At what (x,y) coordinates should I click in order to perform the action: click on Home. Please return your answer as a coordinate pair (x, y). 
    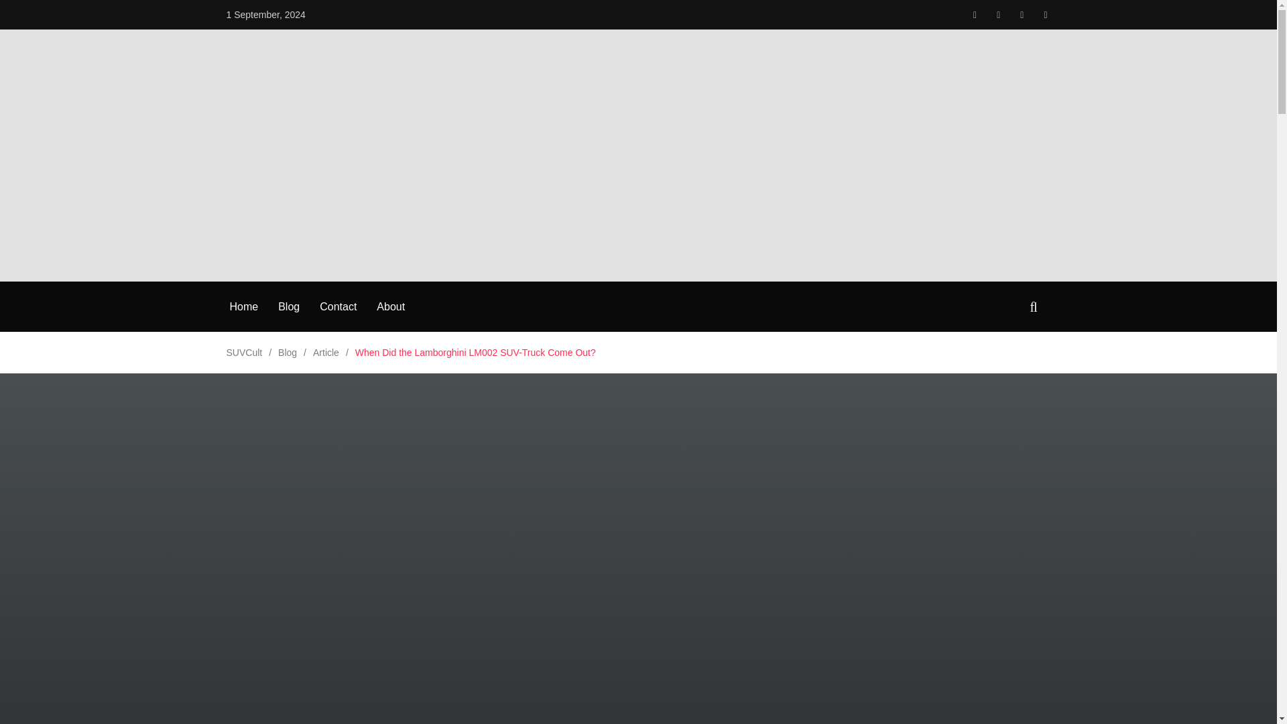
    Looking at the image, I should click on (243, 307).